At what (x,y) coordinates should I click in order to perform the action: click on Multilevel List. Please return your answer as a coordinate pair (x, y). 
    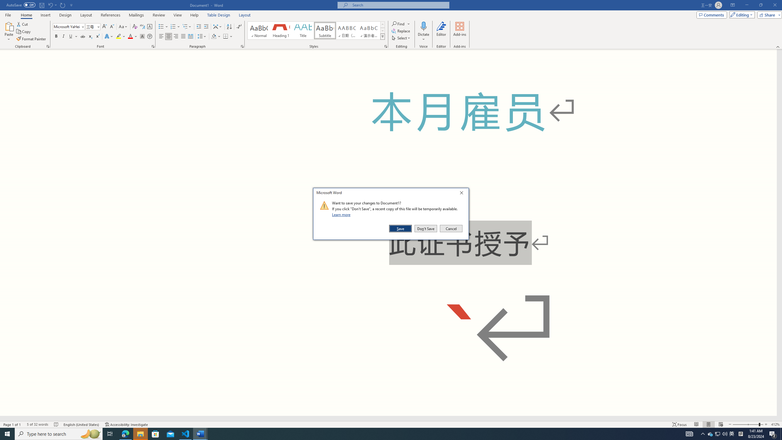
    Looking at the image, I should click on (187, 27).